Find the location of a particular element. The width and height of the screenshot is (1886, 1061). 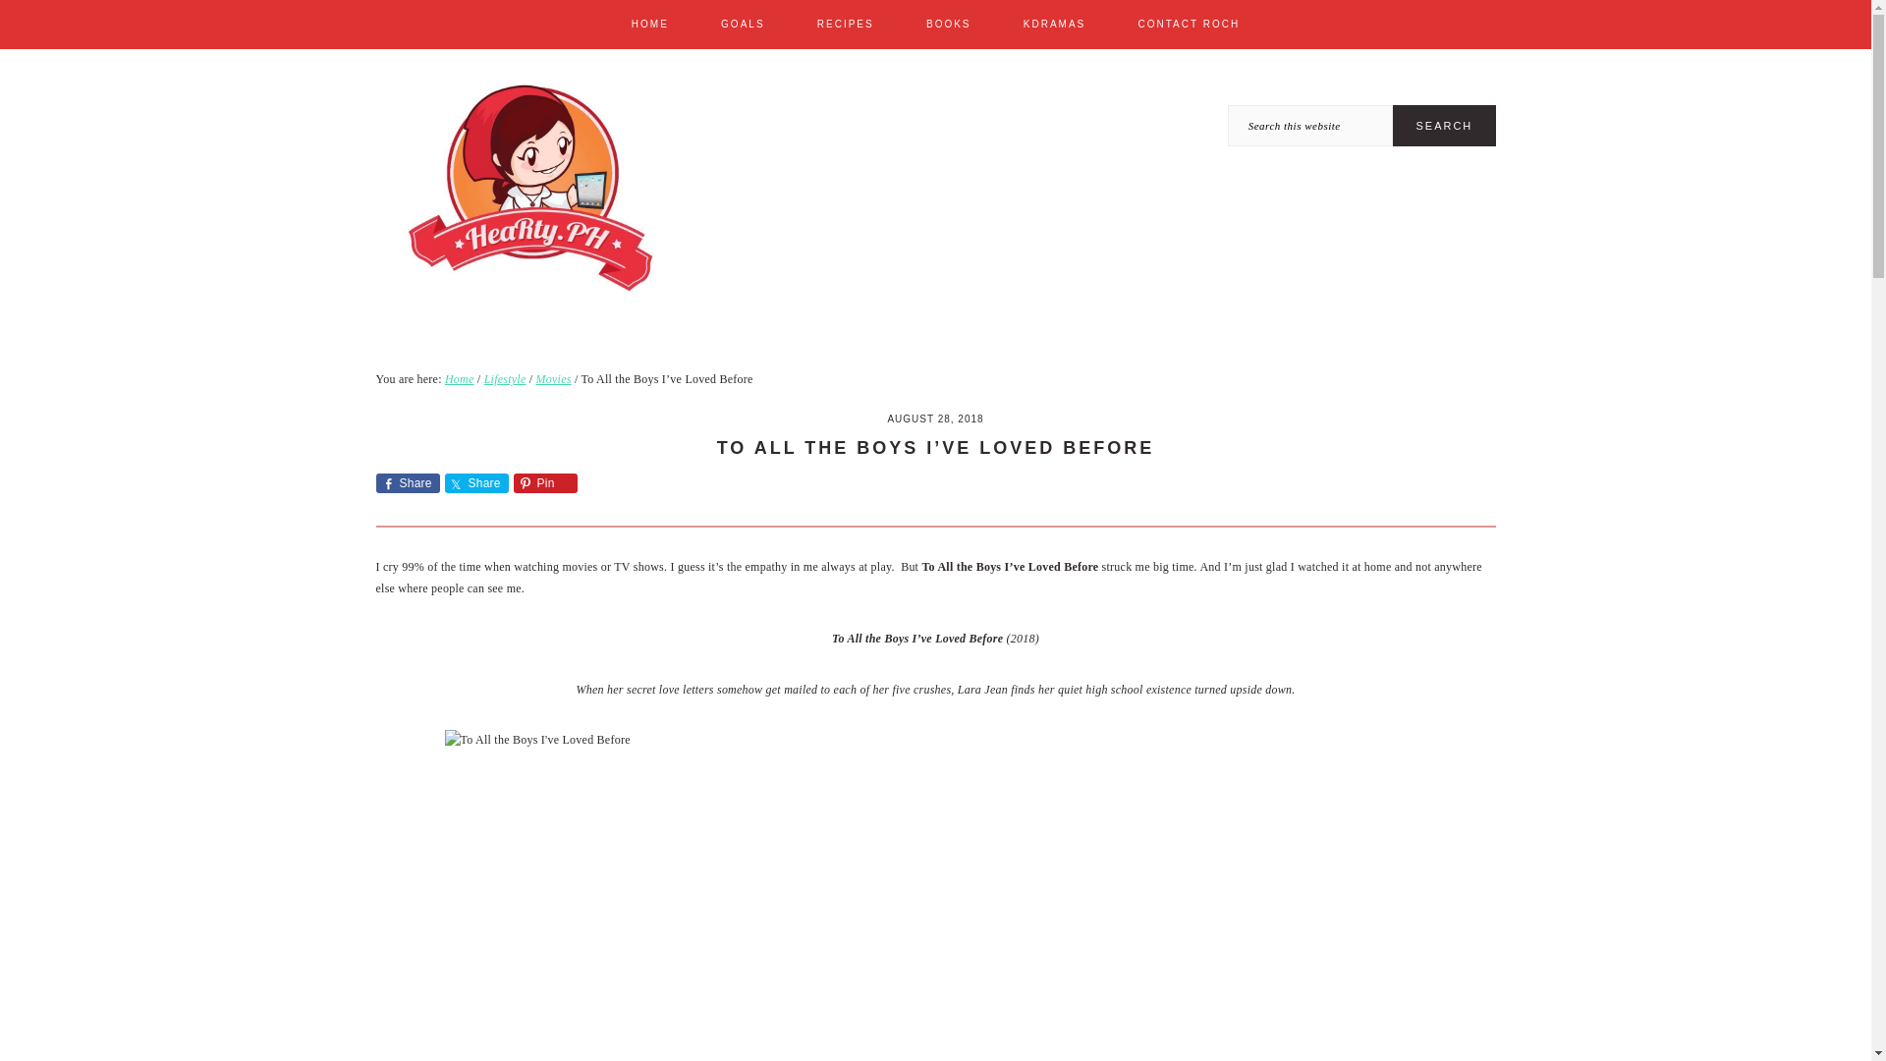

KDRAMAS is located at coordinates (1055, 24).